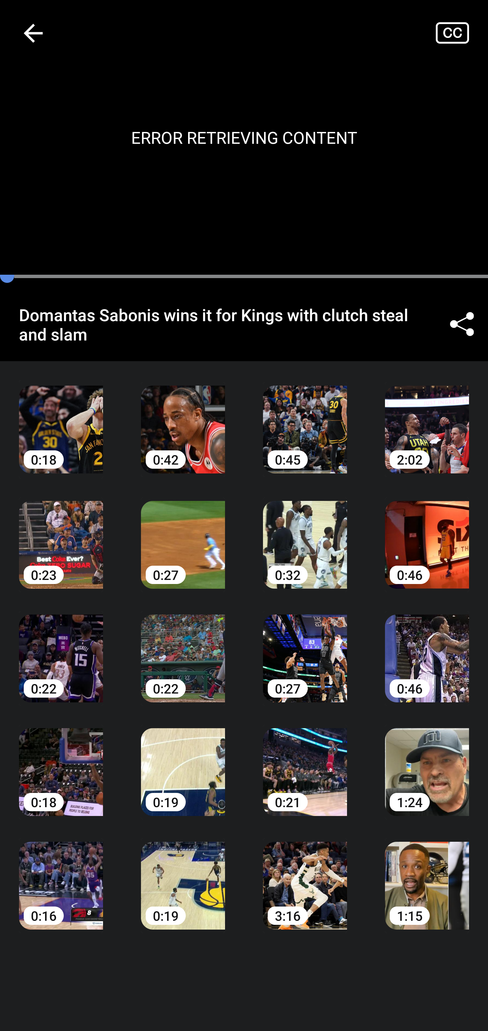  Describe the element at coordinates (183, 649) in the screenshot. I see `0:22` at that location.